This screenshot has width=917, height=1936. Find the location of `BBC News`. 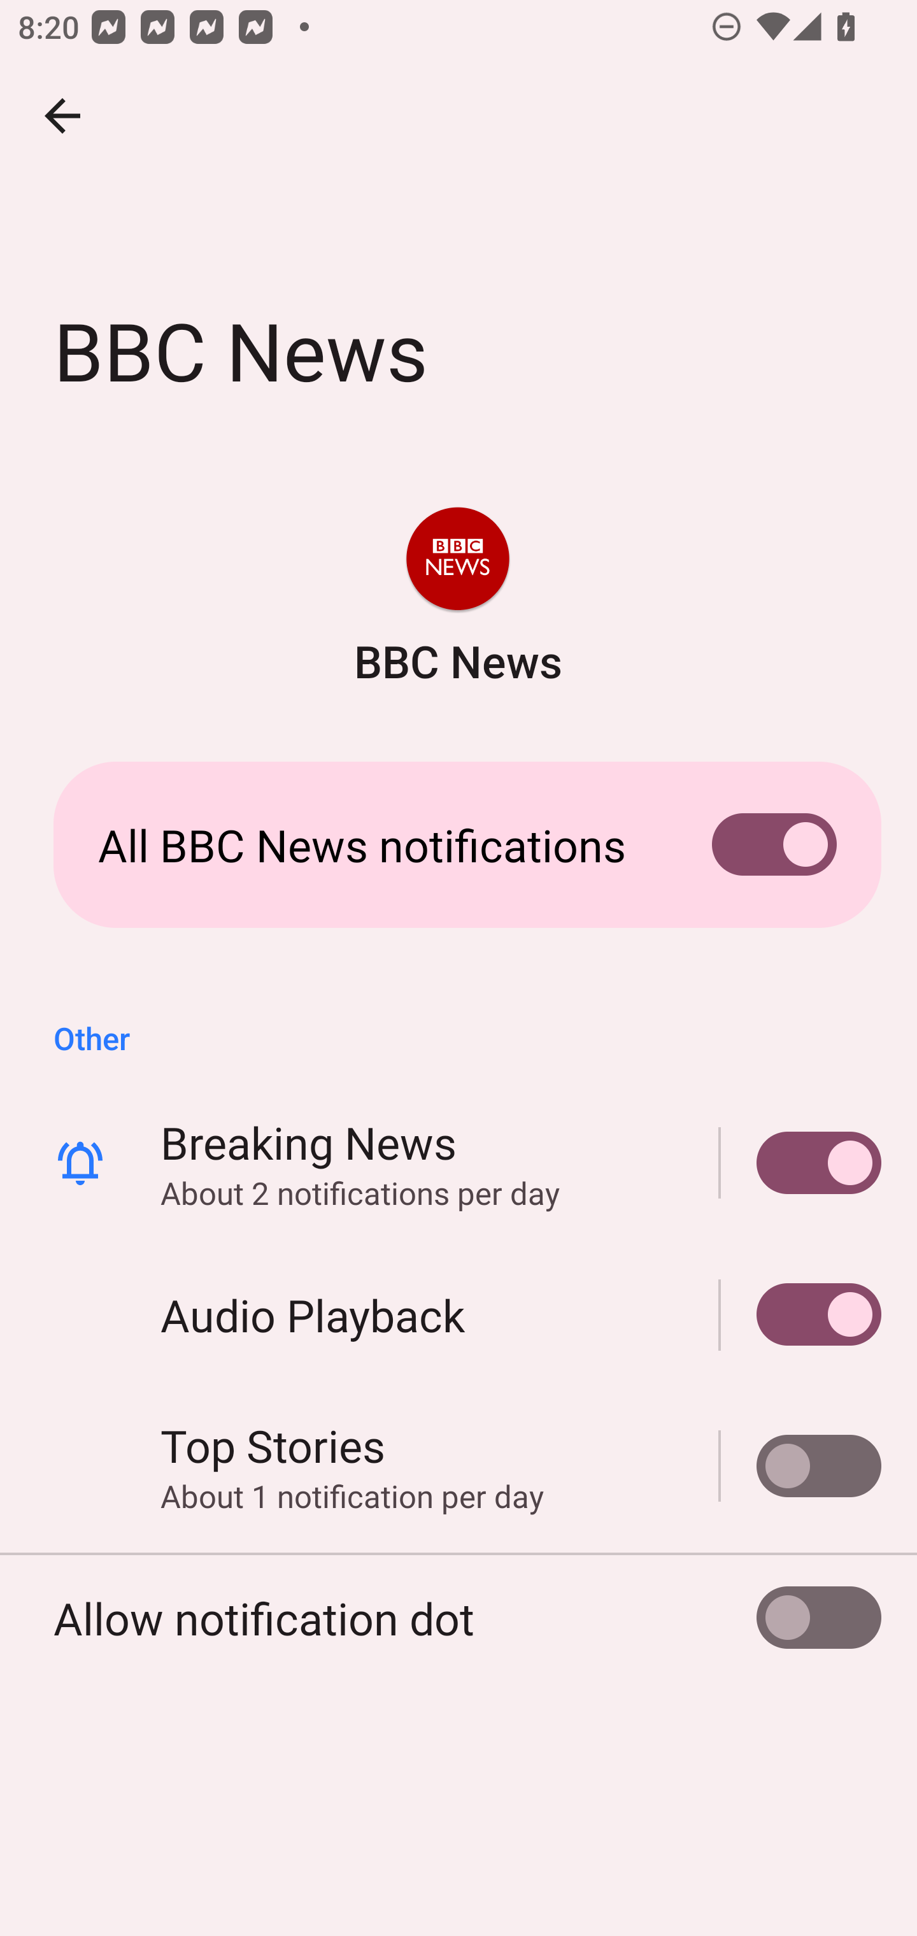

BBC News is located at coordinates (457, 599).